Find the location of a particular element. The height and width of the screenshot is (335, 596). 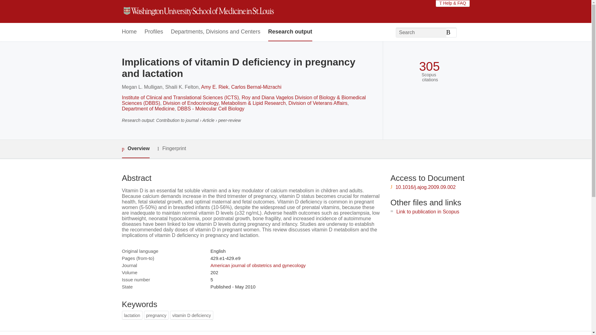

American journal of obstetrics and gynecology is located at coordinates (258, 265).